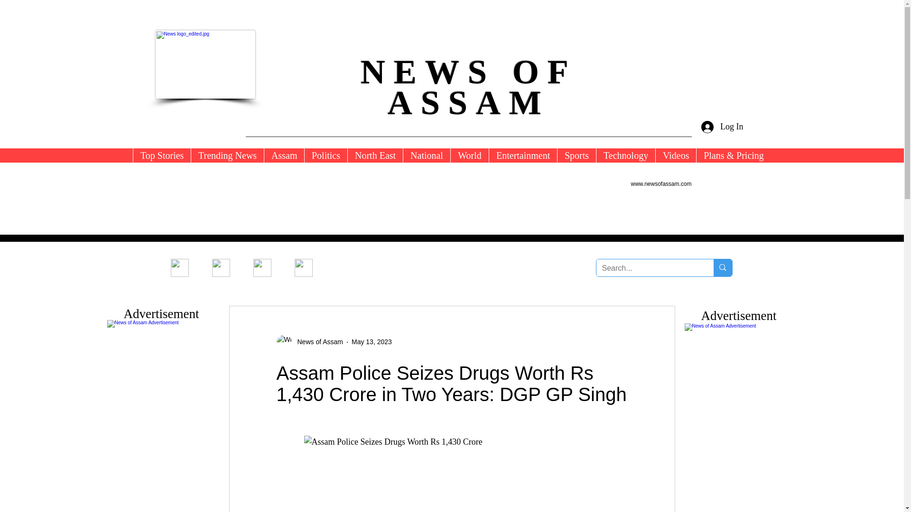 Image resolution: width=911 pixels, height=512 pixels. Describe the element at coordinates (625, 155) in the screenshot. I see `Technology` at that location.